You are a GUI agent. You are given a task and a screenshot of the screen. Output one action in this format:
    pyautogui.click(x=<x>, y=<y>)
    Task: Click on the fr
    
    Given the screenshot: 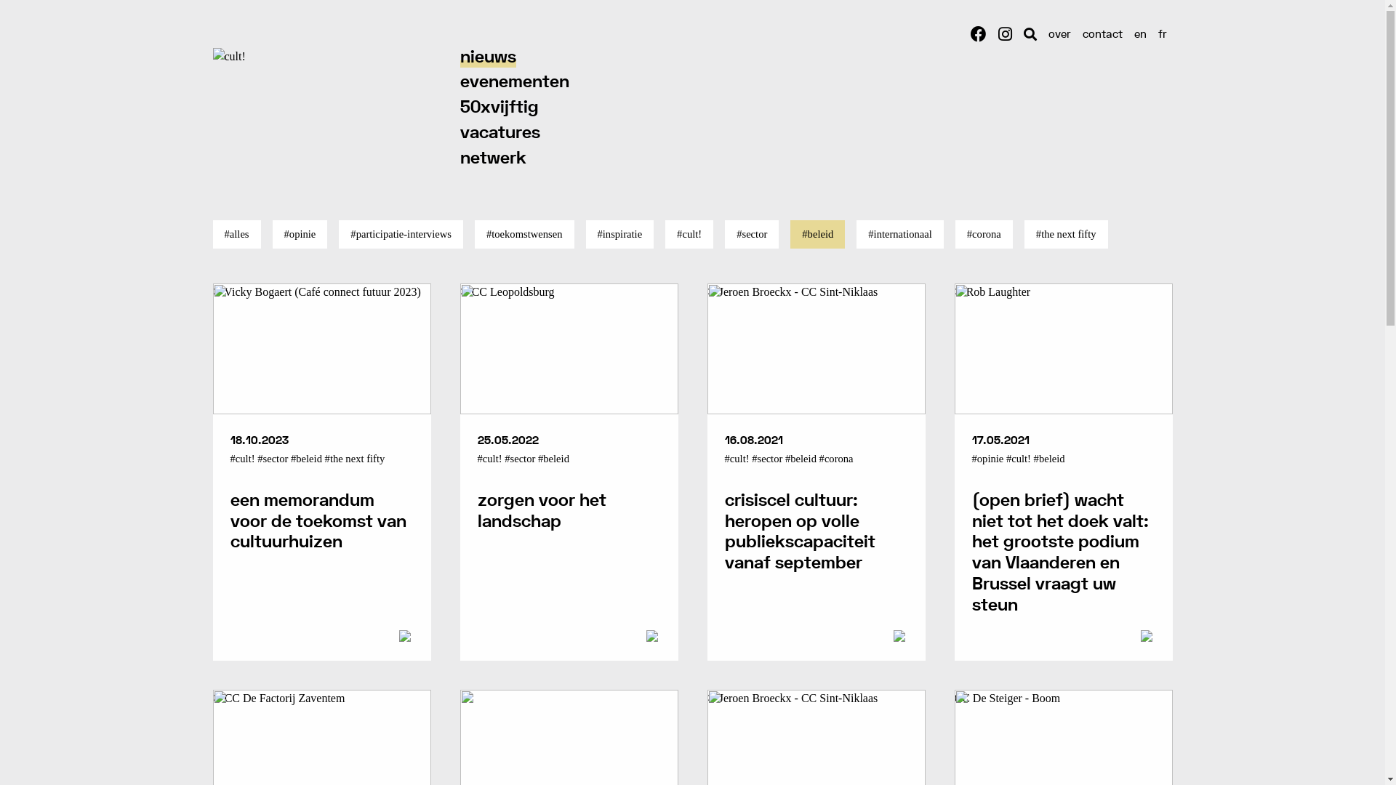 What is the action you would take?
    pyautogui.click(x=1162, y=35)
    